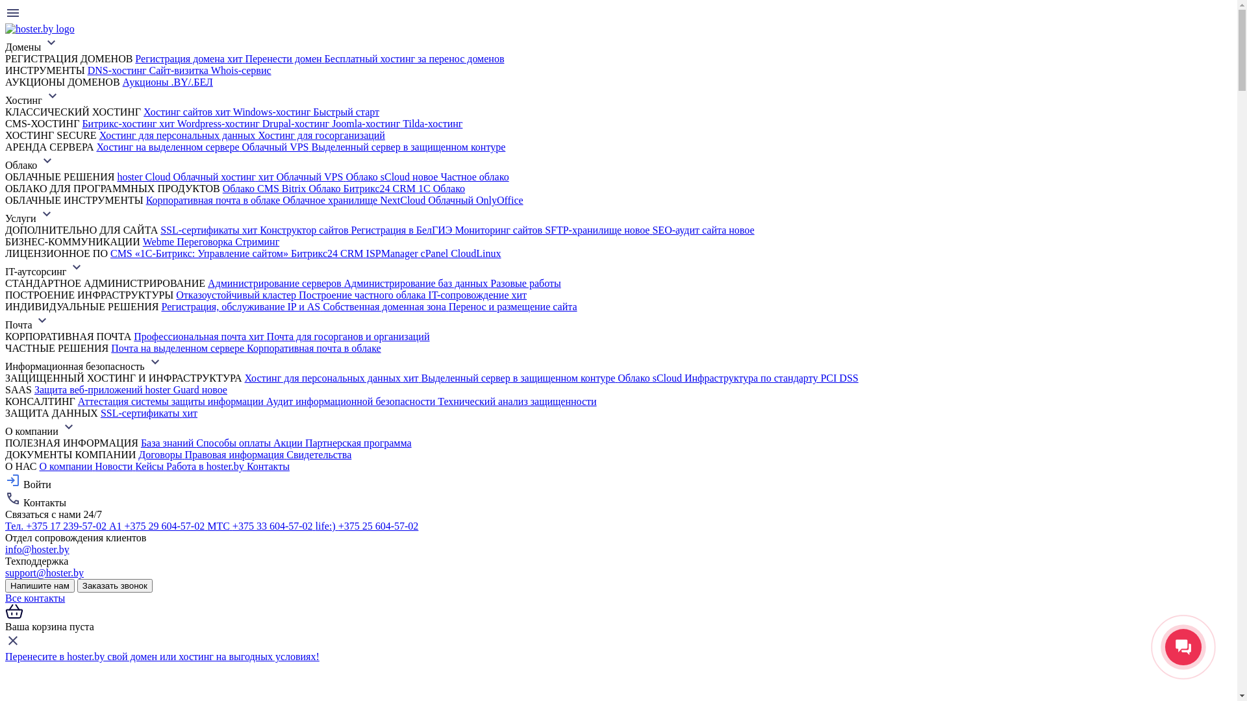 The image size is (1247, 701). What do you see at coordinates (38, 549) in the screenshot?
I see `info@hoster.by` at bounding box center [38, 549].